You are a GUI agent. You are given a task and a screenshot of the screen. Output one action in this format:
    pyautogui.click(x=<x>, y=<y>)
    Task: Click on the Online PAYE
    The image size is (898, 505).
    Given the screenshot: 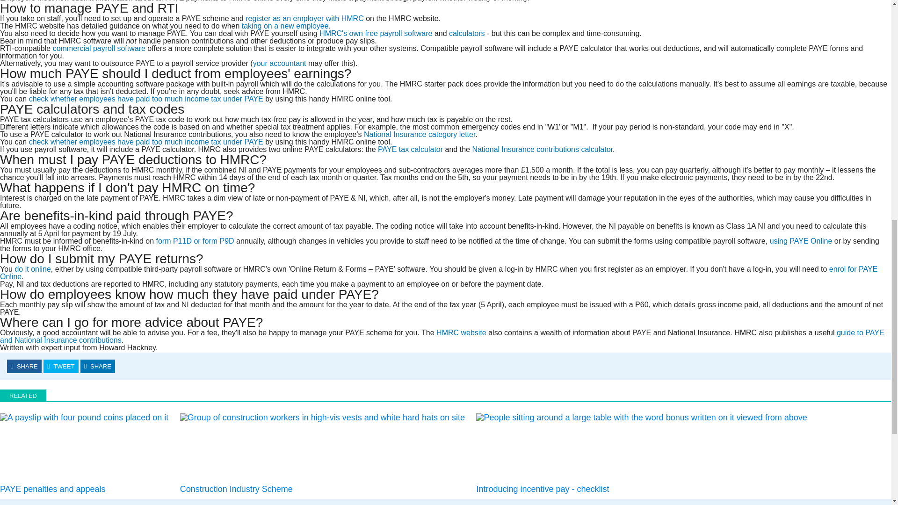 What is the action you would take?
    pyautogui.click(x=801, y=240)
    